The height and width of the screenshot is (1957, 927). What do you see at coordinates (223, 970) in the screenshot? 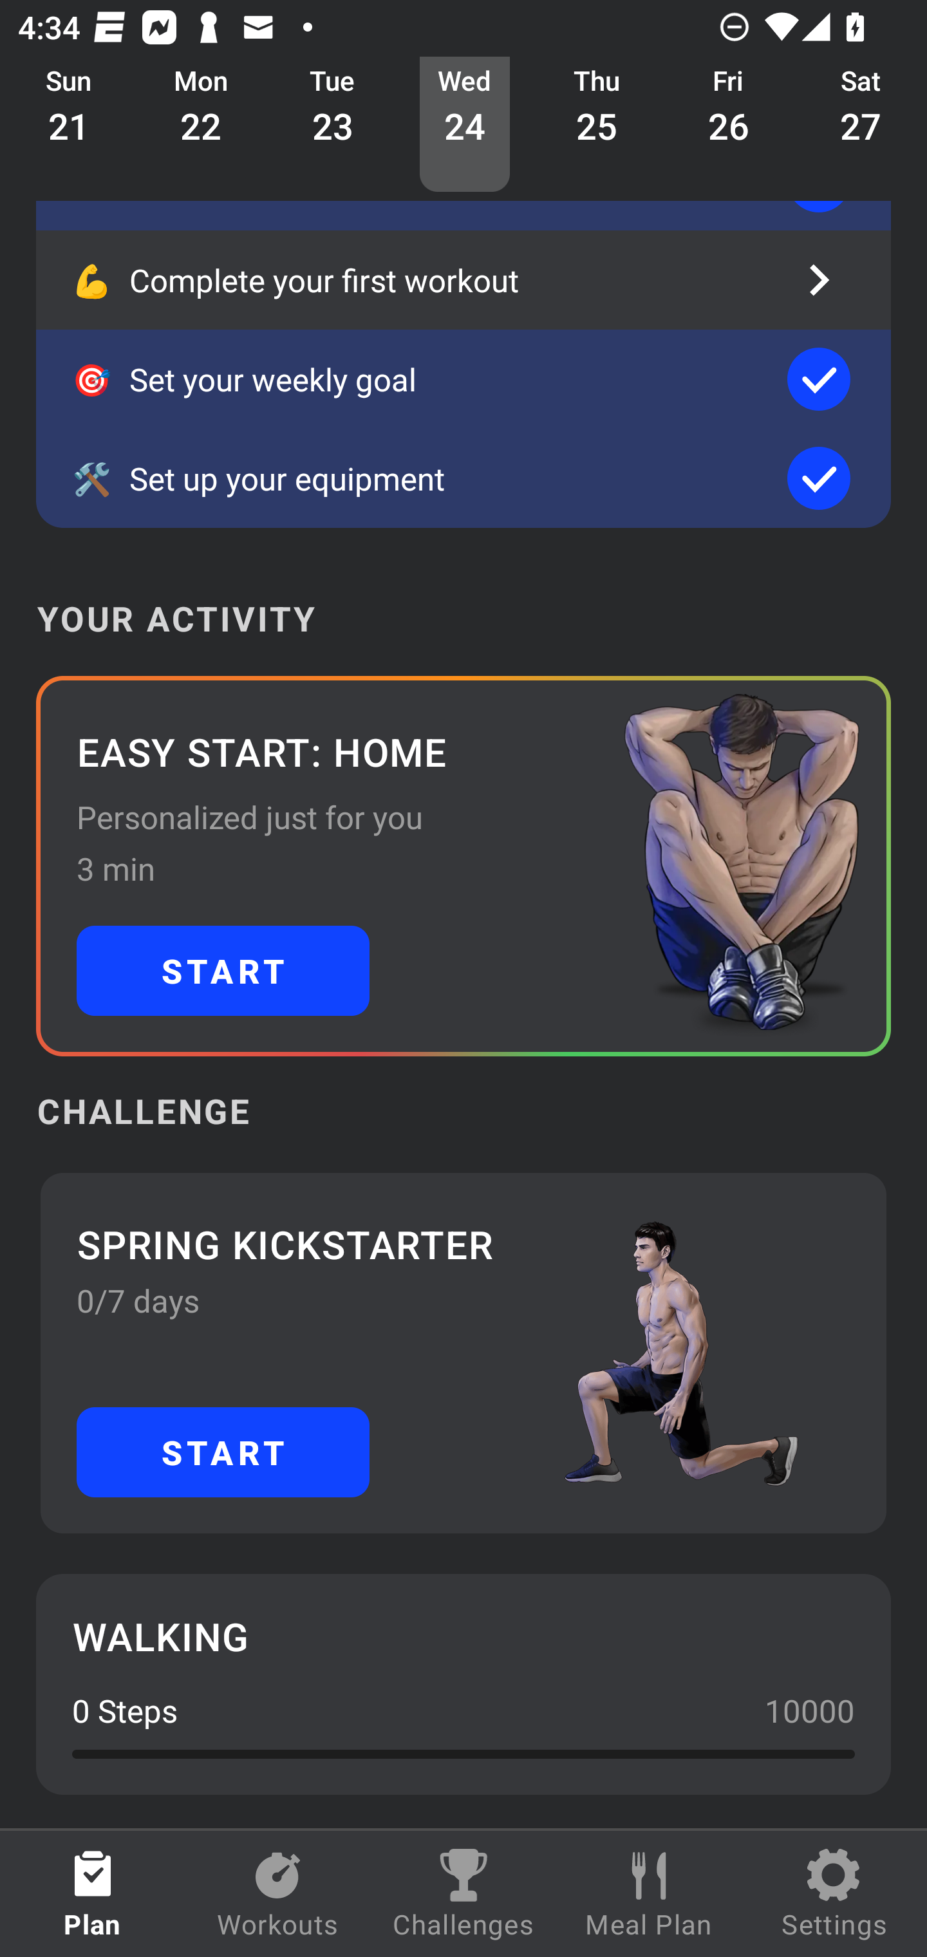
I see `START` at bounding box center [223, 970].